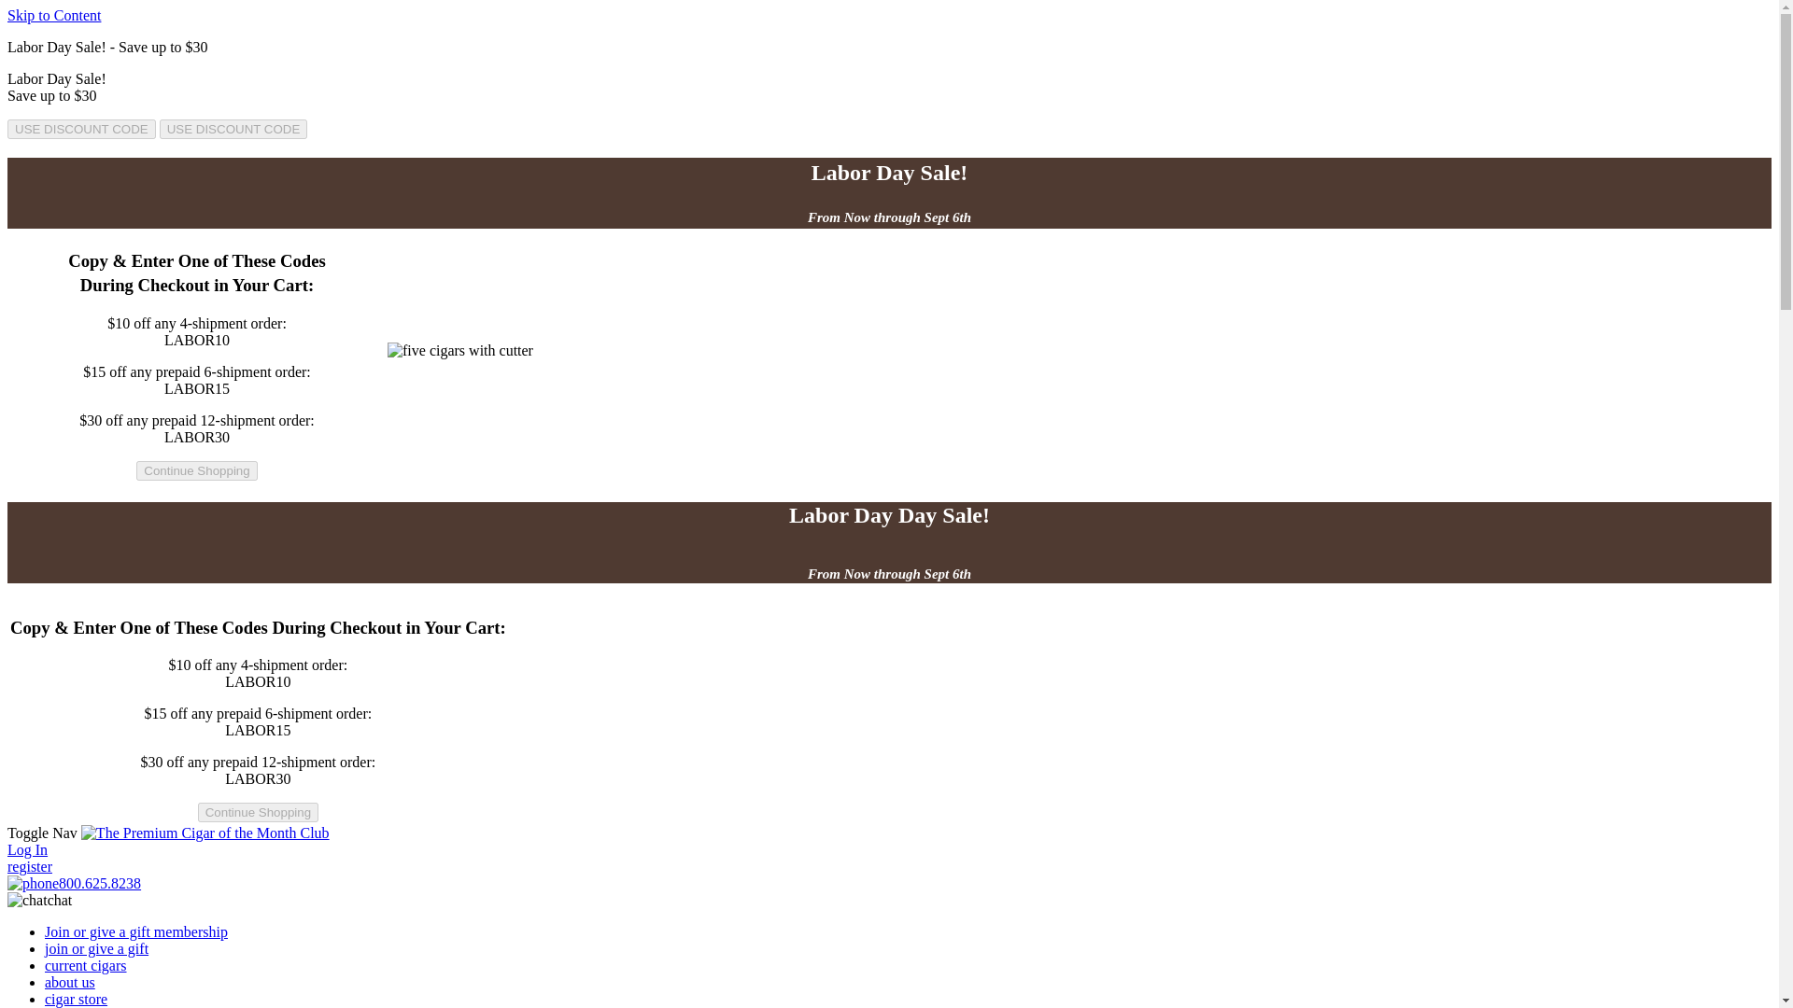 This screenshot has width=1793, height=1008. What do you see at coordinates (39, 900) in the screenshot?
I see `chat` at bounding box center [39, 900].